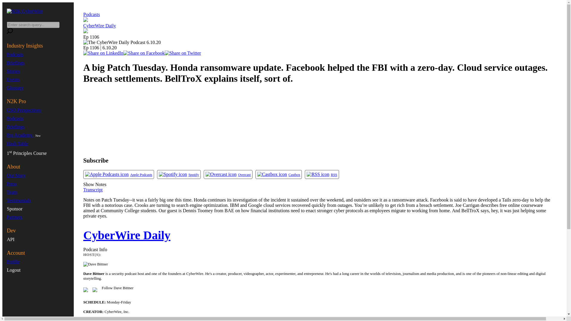 Image resolution: width=571 pixels, height=321 pixels. Describe the element at coordinates (14, 217) in the screenshot. I see `Partners` at that location.